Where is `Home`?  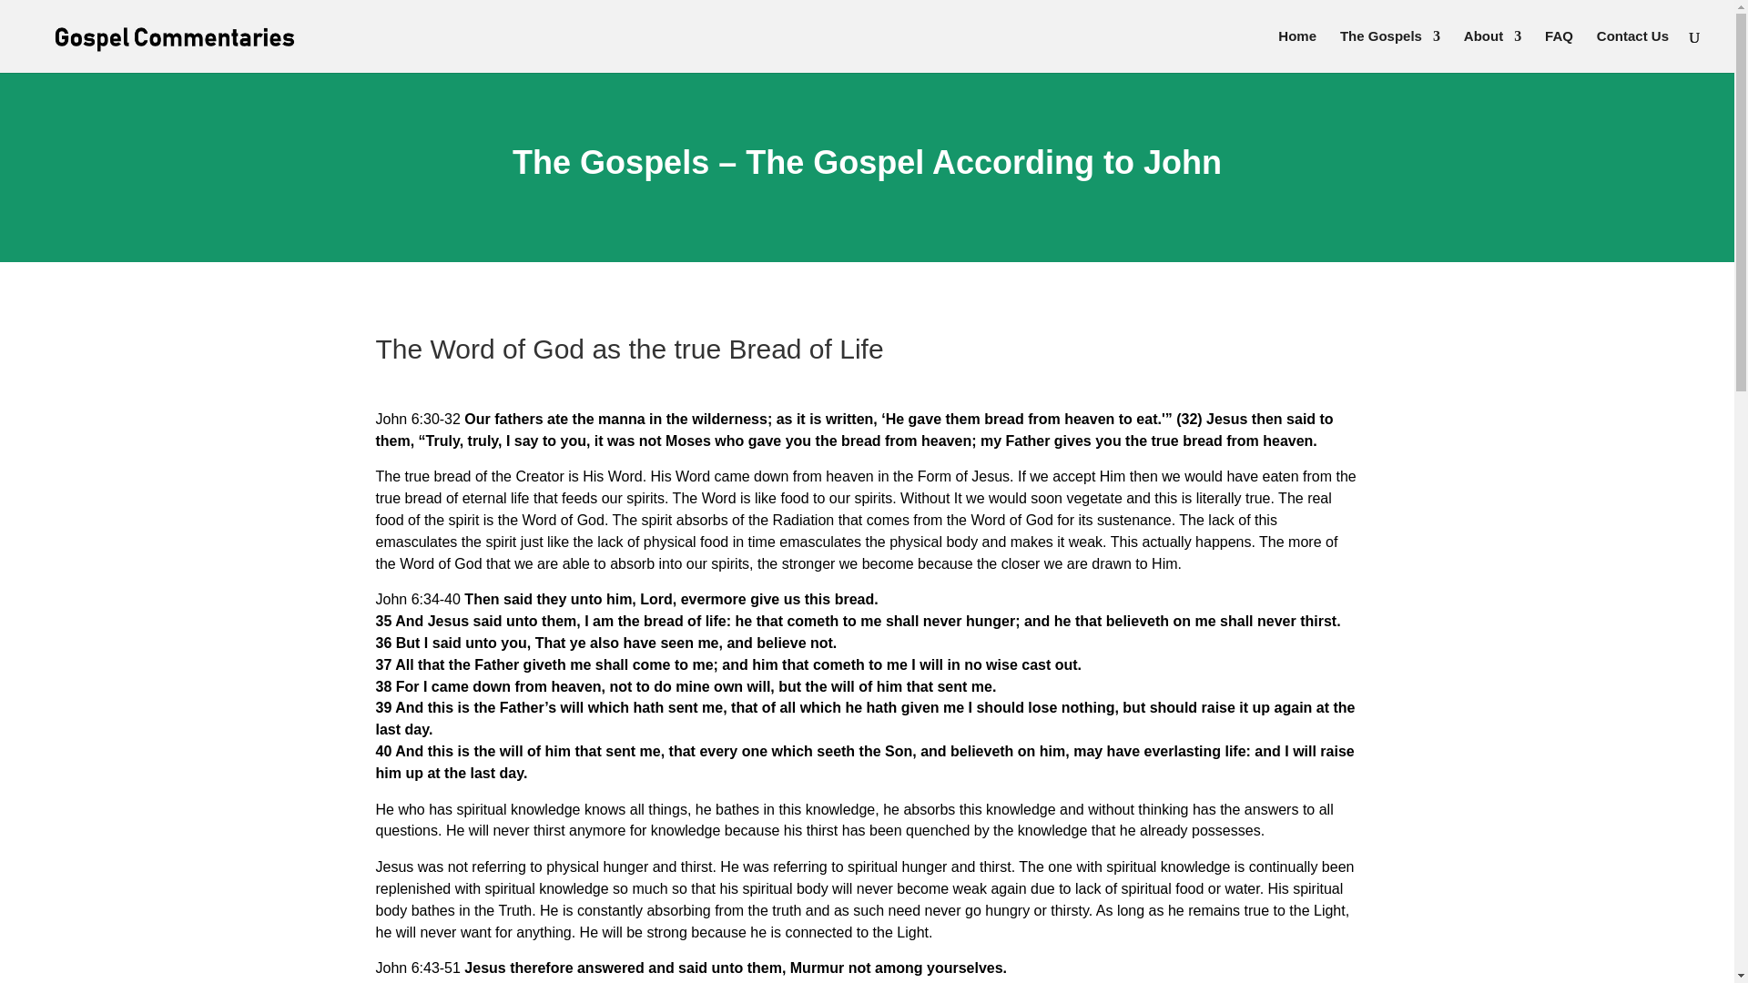
Home is located at coordinates (1296, 51).